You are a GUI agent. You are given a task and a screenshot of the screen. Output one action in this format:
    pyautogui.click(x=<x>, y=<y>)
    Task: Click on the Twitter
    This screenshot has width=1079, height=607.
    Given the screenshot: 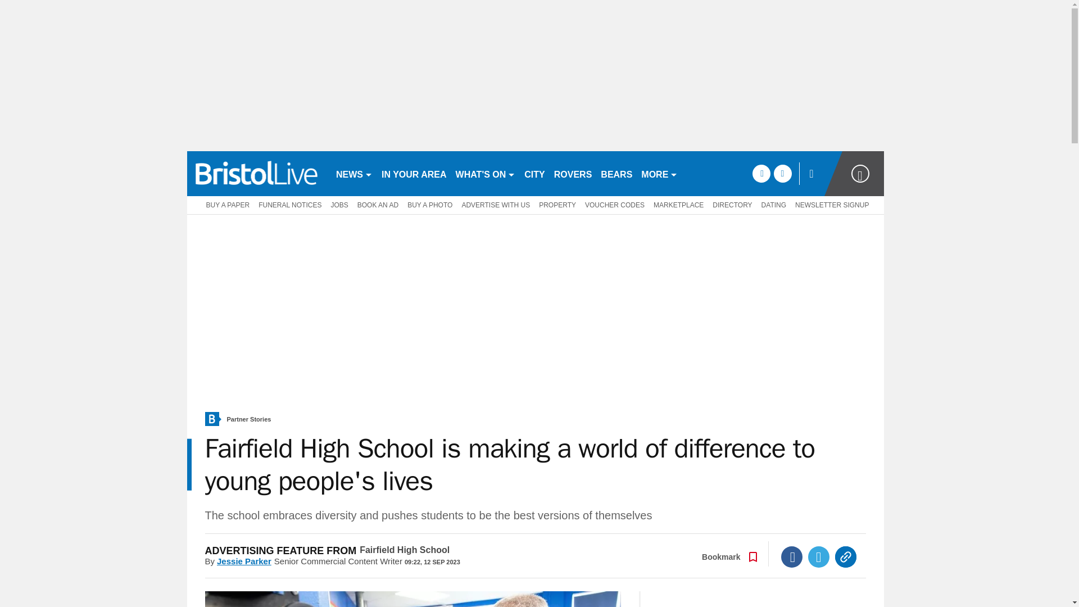 What is the action you would take?
    pyautogui.click(x=819, y=556)
    